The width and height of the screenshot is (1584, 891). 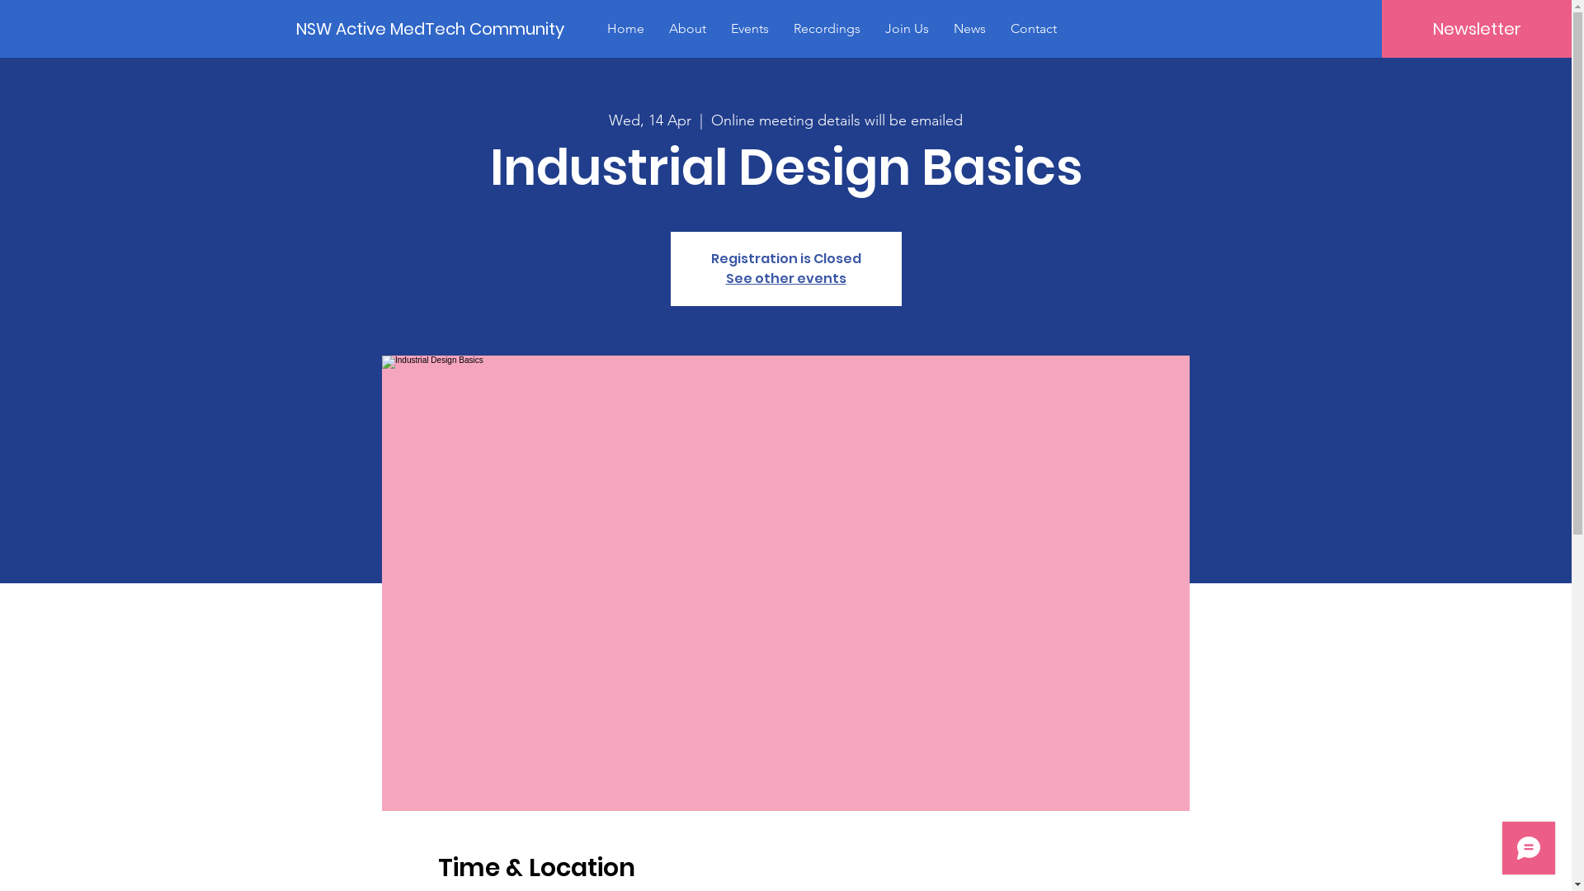 I want to click on NSW Active MedTech Community, so click(x=432, y=28).